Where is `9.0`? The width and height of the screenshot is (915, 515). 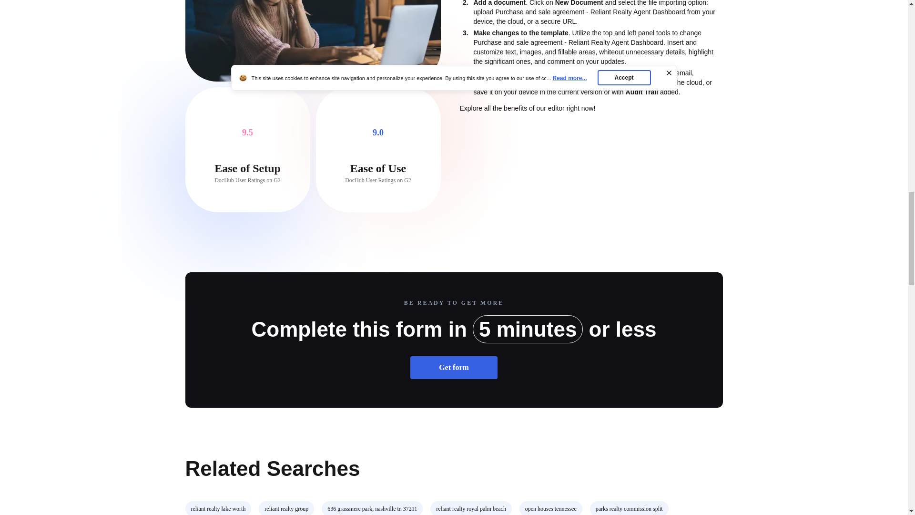
9.0 is located at coordinates (377, 133).